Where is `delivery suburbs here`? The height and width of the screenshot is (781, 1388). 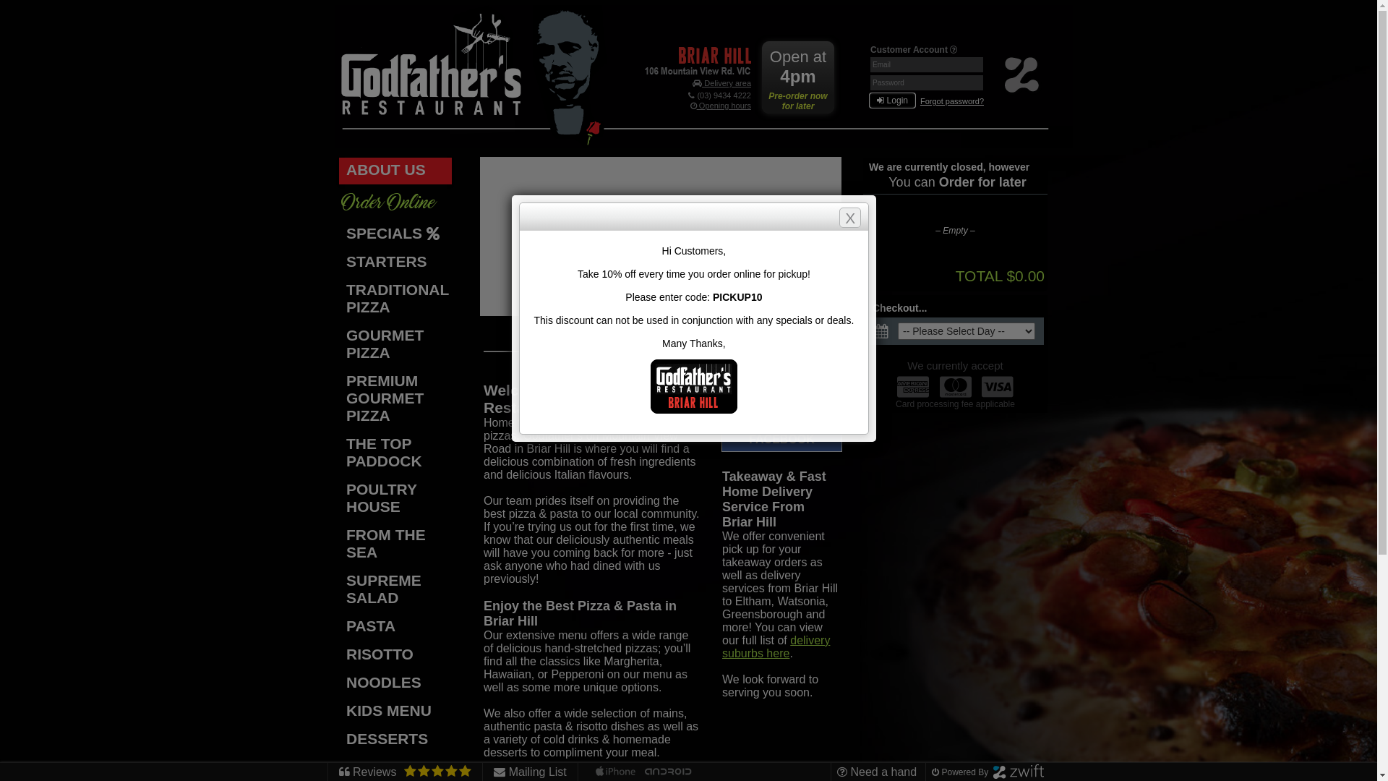 delivery suburbs here is located at coordinates (776, 646).